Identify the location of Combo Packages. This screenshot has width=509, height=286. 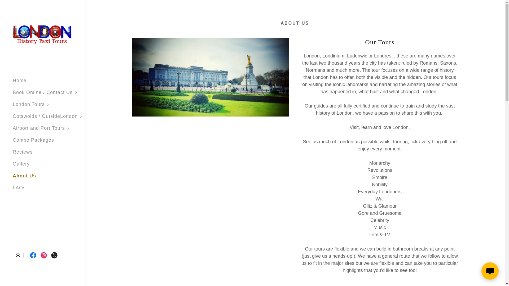
(33, 140).